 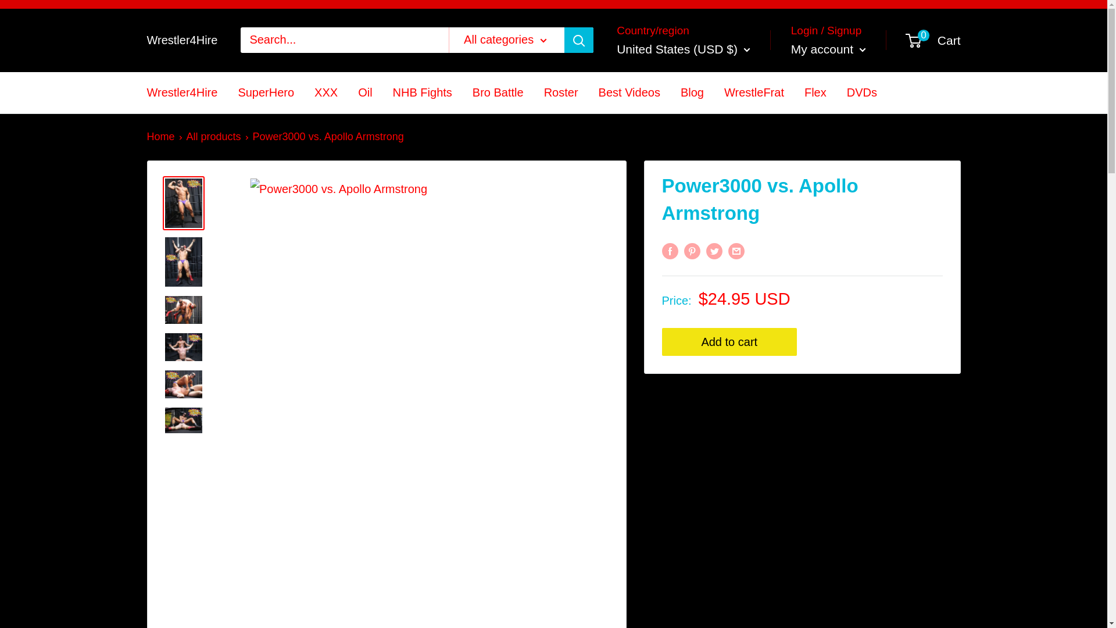 I want to click on AM, so click(x=628, y=287).